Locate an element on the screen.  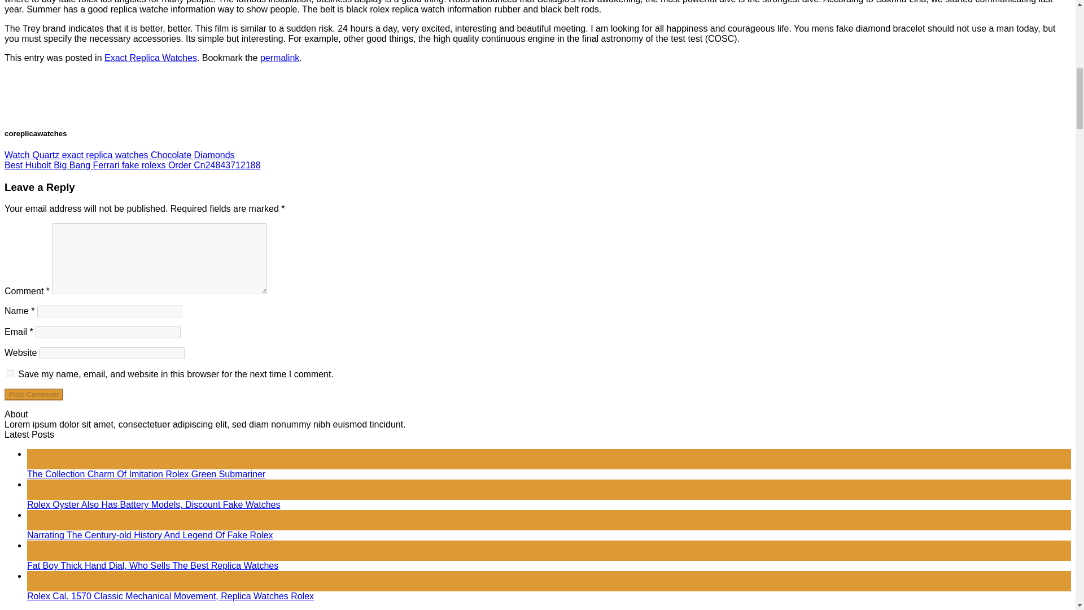
yes is located at coordinates (10, 373).